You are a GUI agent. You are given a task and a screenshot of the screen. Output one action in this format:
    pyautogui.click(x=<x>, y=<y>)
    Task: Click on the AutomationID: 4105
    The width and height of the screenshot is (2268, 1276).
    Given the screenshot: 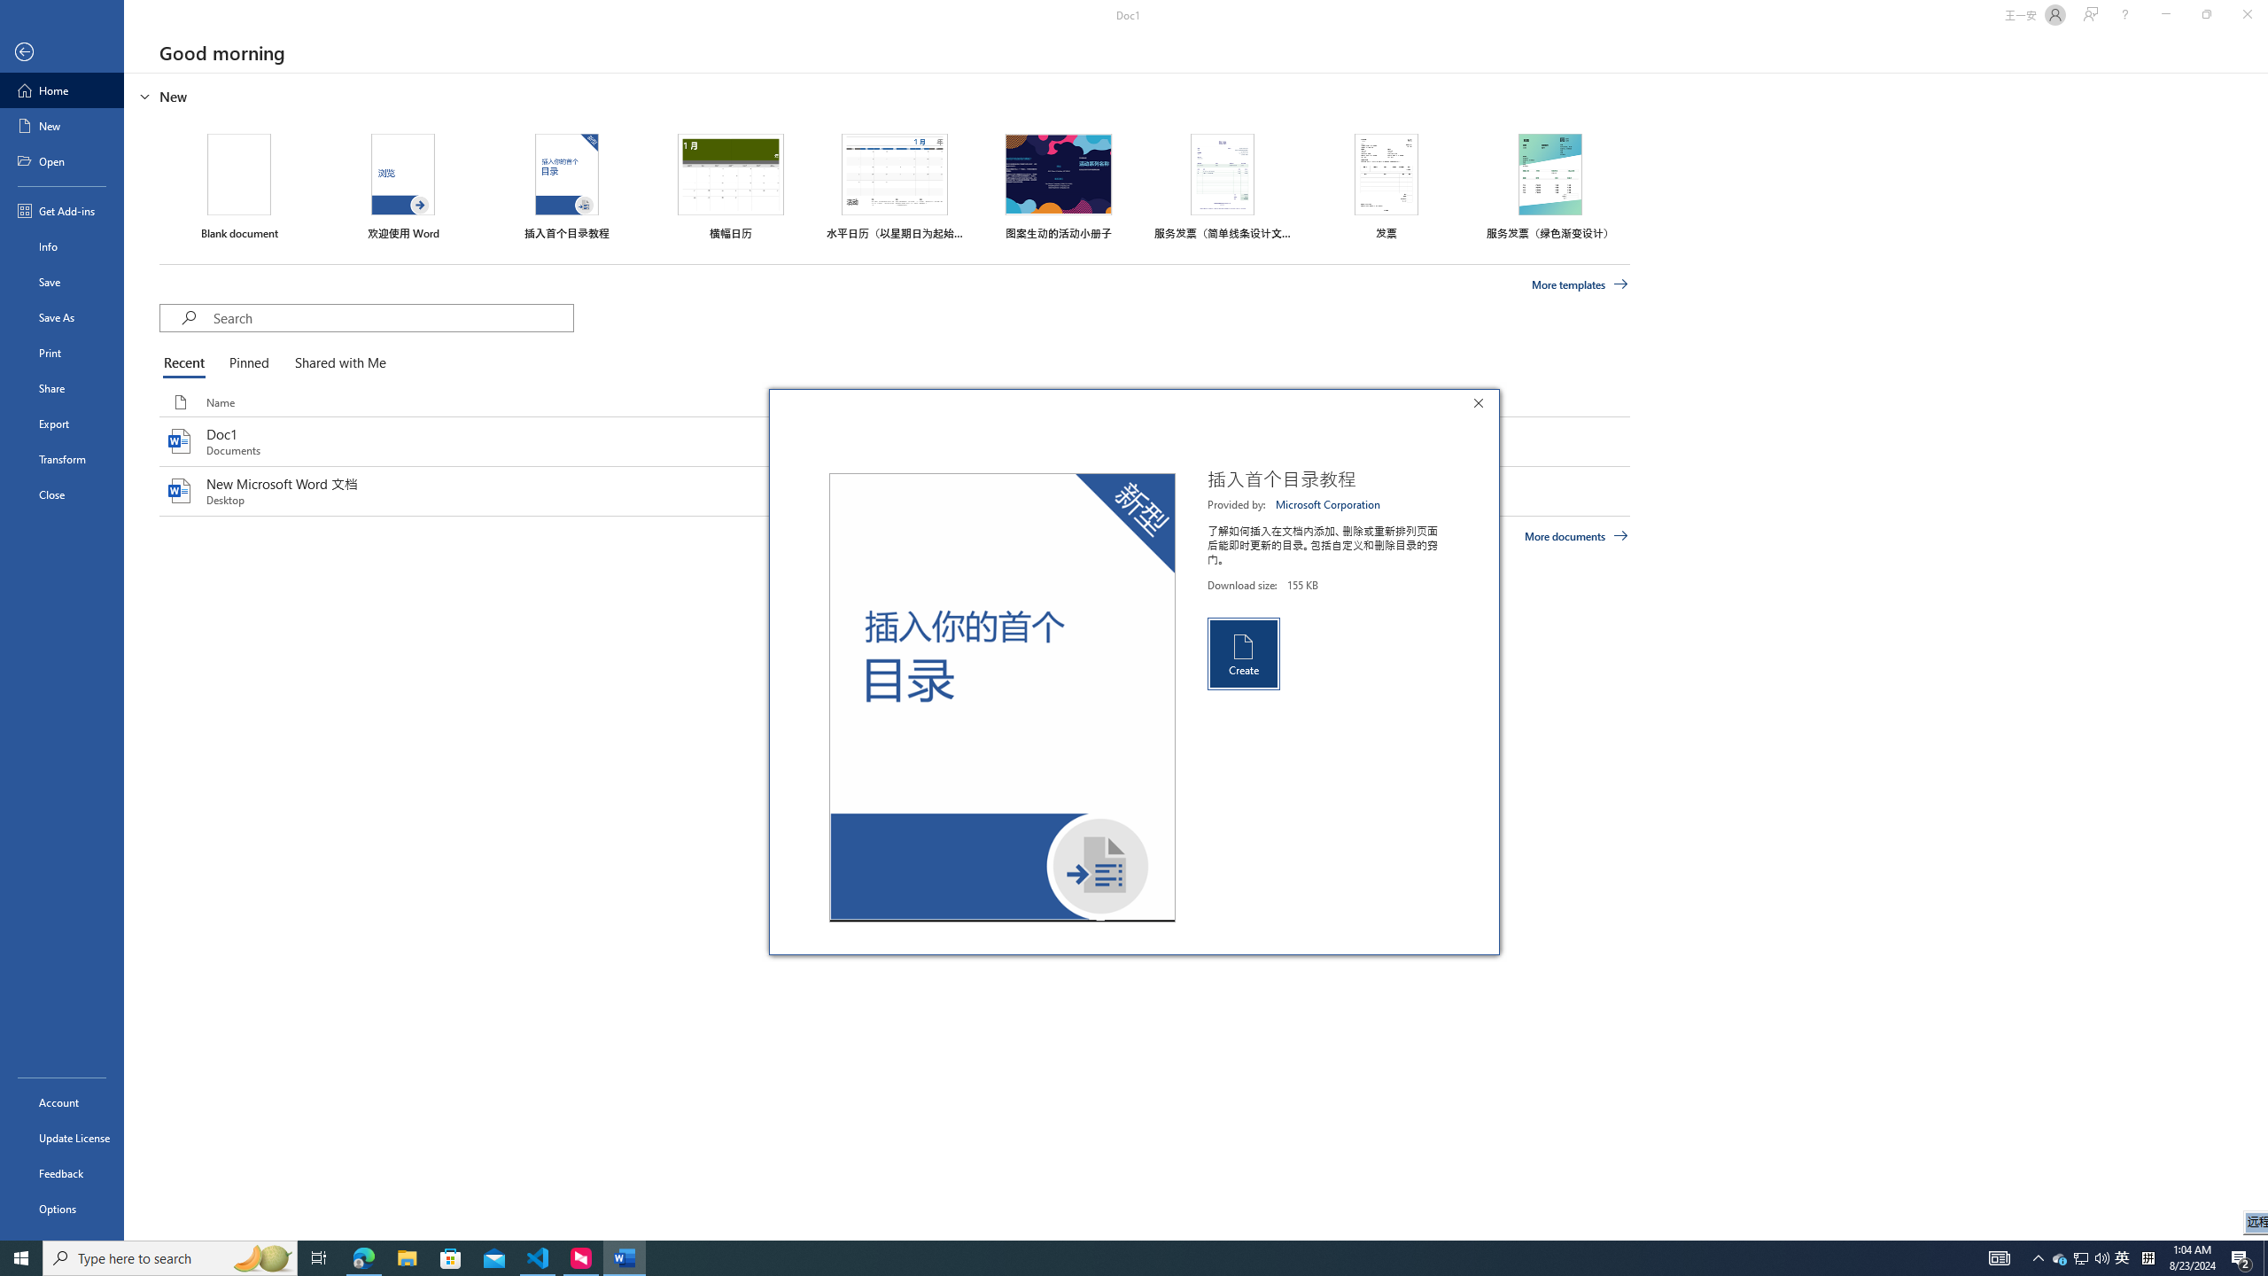 What is the action you would take?
    pyautogui.click(x=1999, y=1258)
    